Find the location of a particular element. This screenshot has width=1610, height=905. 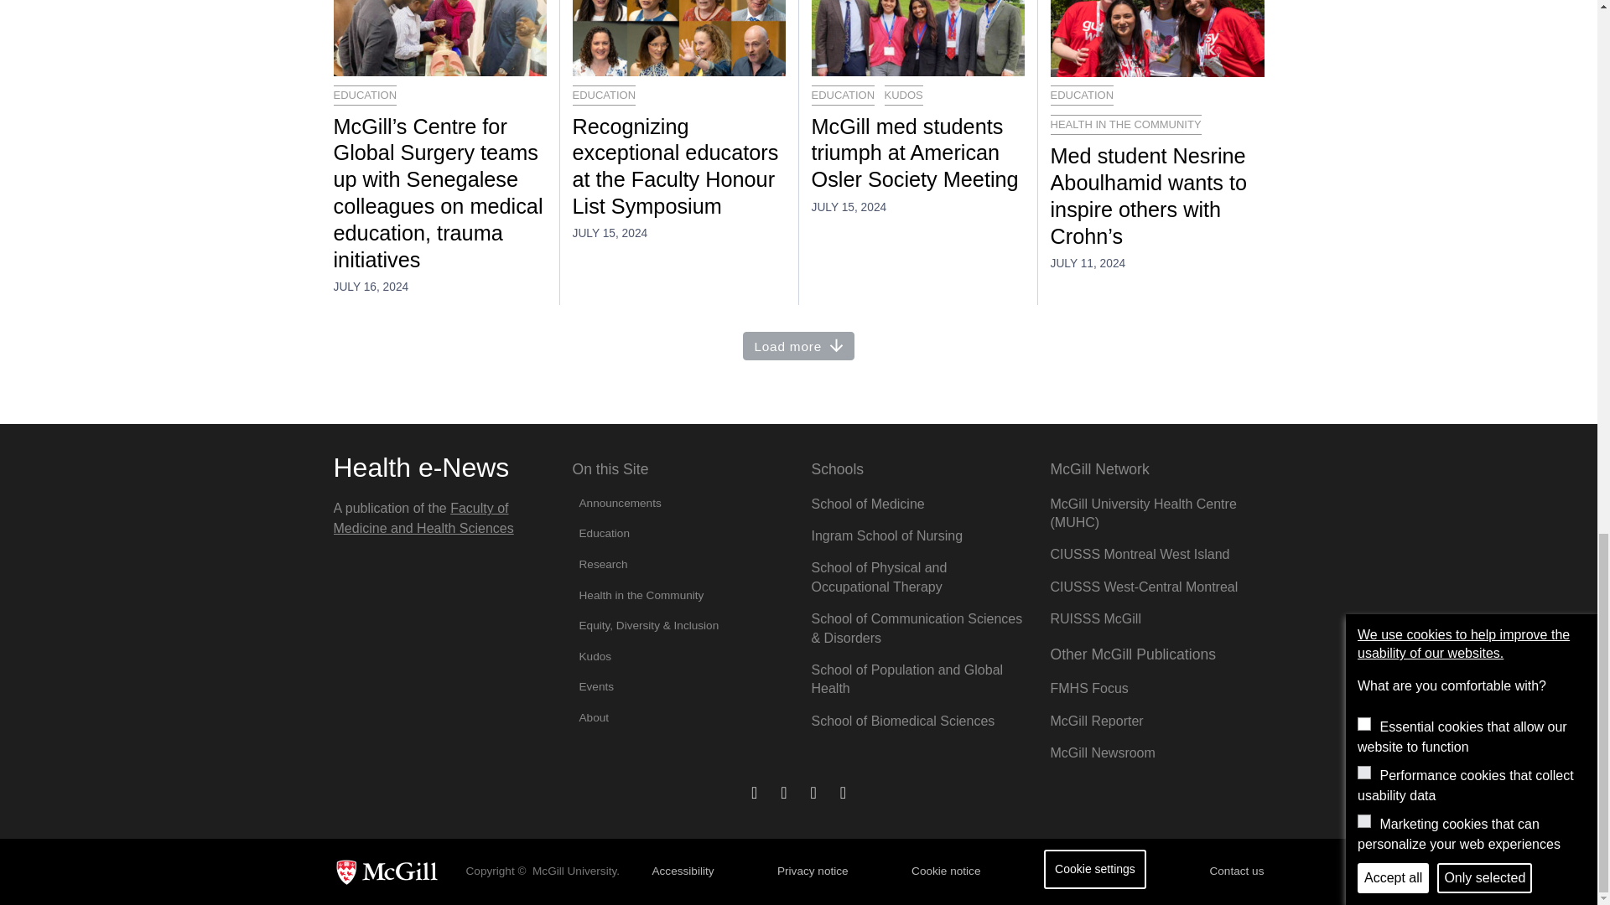

Faculty of Medicine and Health Sciences is located at coordinates (423, 518).